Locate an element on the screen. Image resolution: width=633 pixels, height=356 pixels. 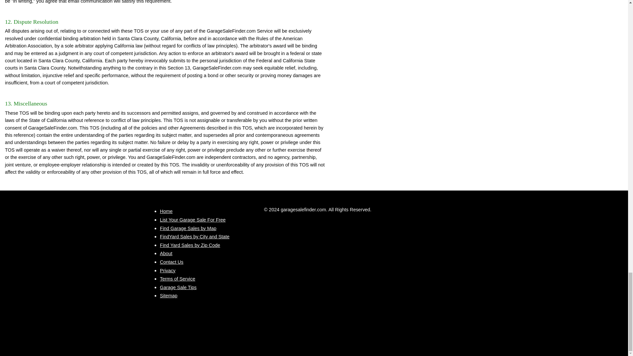
About is located at coordinates (166, 253).